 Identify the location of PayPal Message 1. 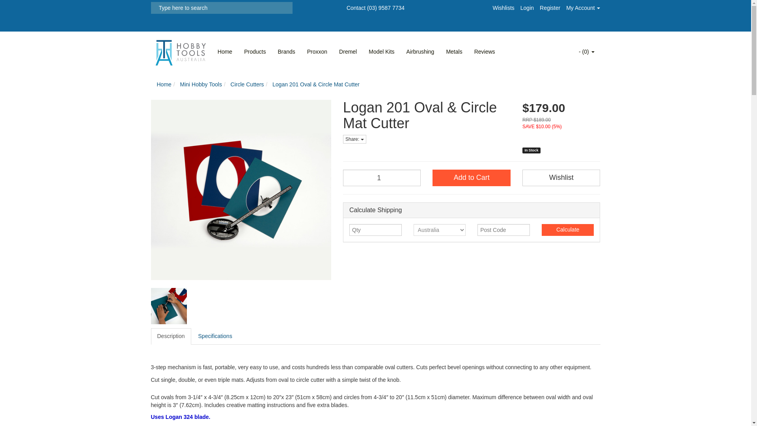
(561, 137).